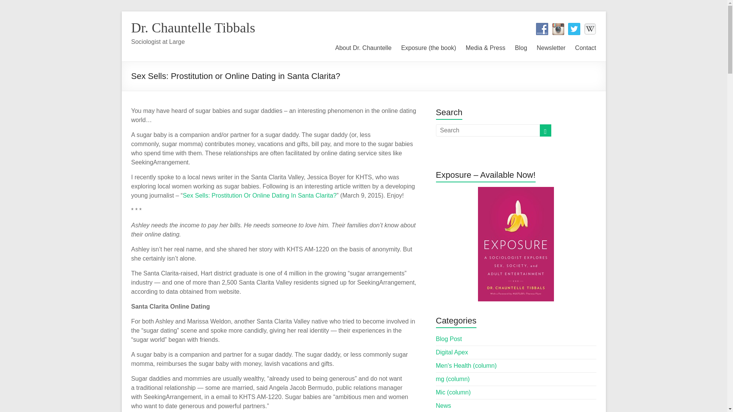  What do you see at coordinates (590, 29) in the screenshot?
I see `Visit me on ` at bounding box center [590, 29].